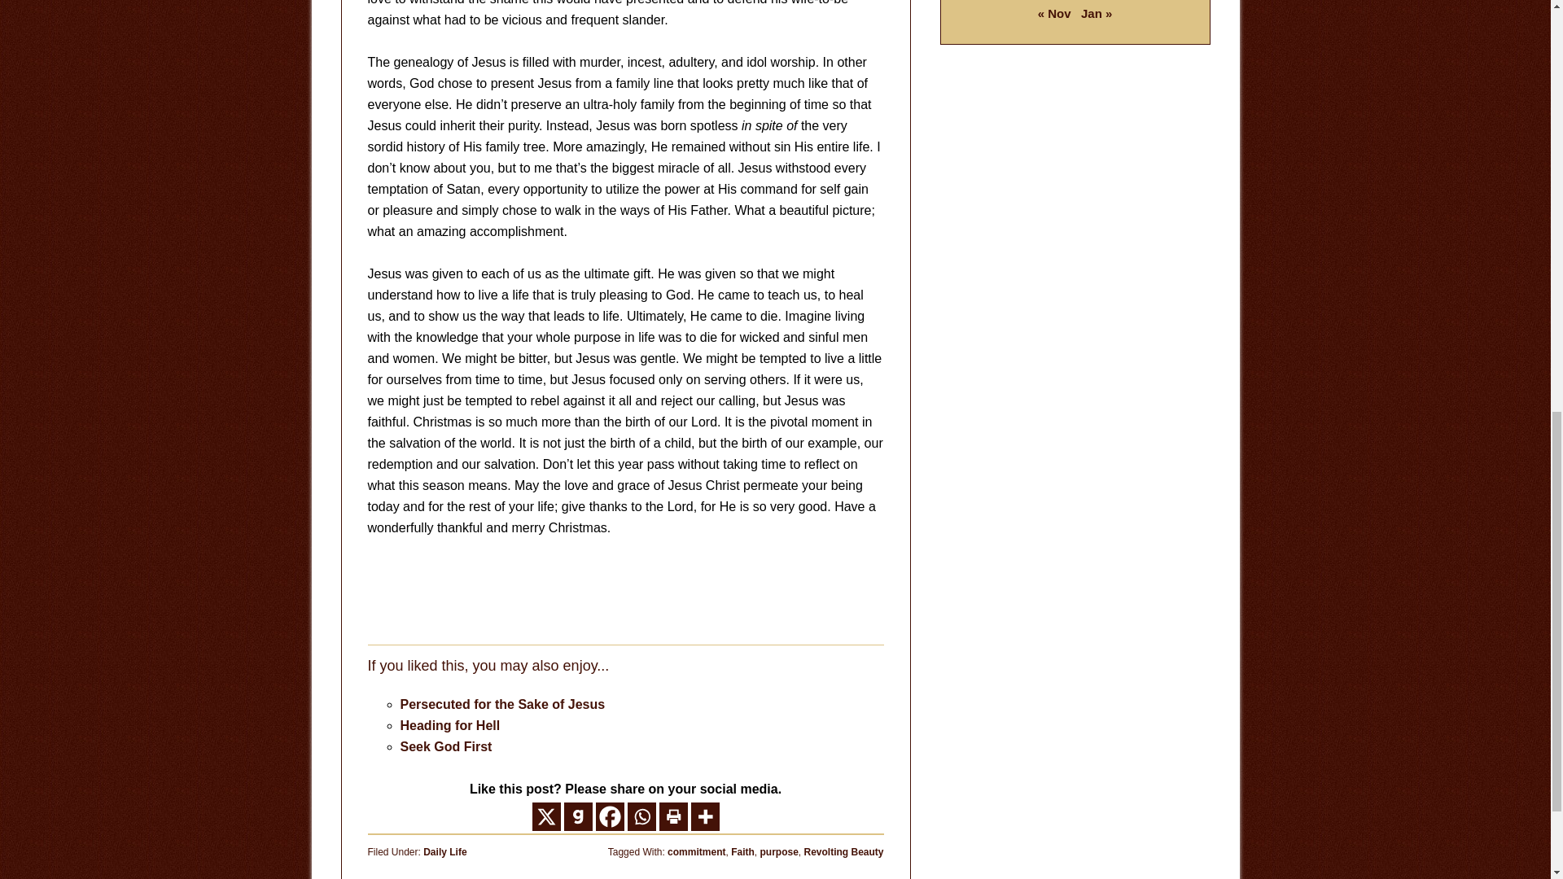 This screenshot has height=879, width=1563. What do you see at coordinates (503, 704) in the screenshot?
I see `Persecuted for the Sake of Jesus` at bounding box center [503, 704].